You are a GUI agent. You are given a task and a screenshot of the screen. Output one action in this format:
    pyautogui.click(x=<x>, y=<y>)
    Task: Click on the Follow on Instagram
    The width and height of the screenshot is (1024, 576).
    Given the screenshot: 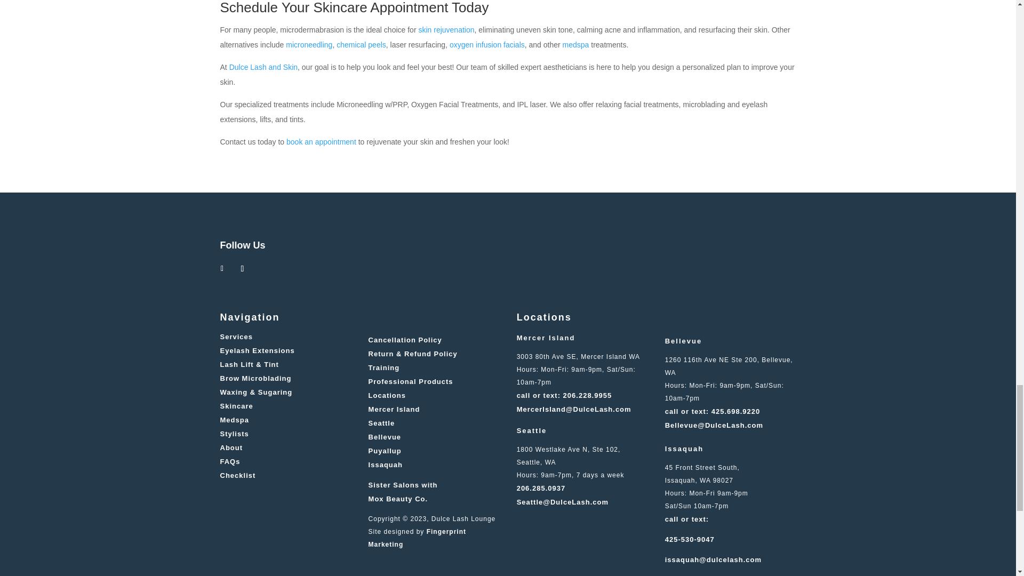 What is the action you would take?
    pyautogui.click(x=242, y=269)
    